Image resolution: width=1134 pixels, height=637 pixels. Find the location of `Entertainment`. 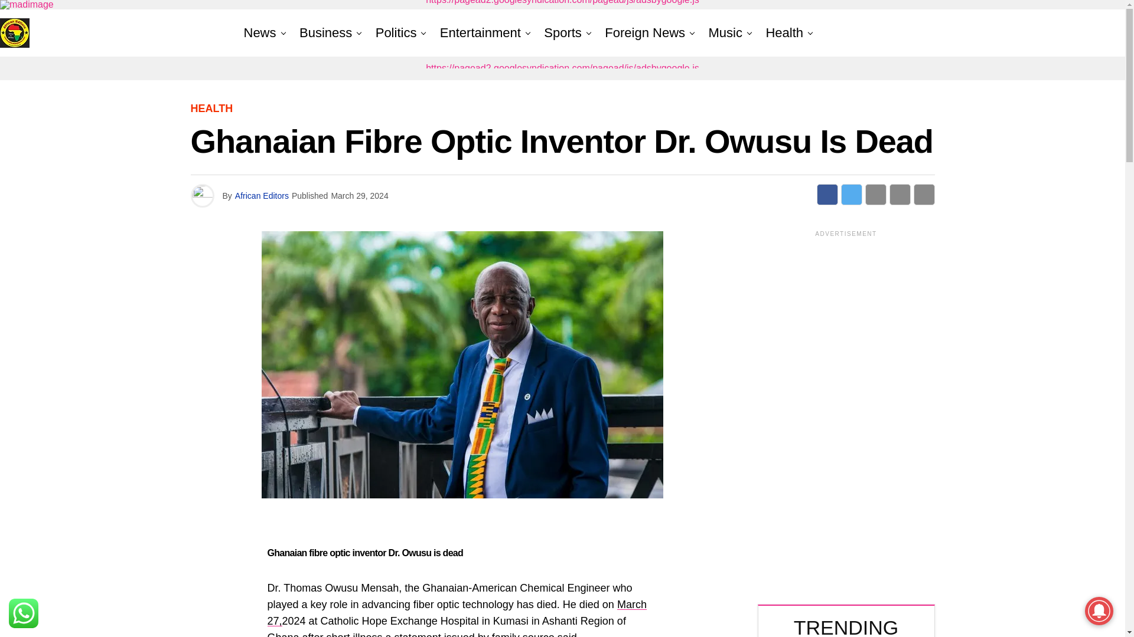

Entertainment is located at coordinates (481, 33).